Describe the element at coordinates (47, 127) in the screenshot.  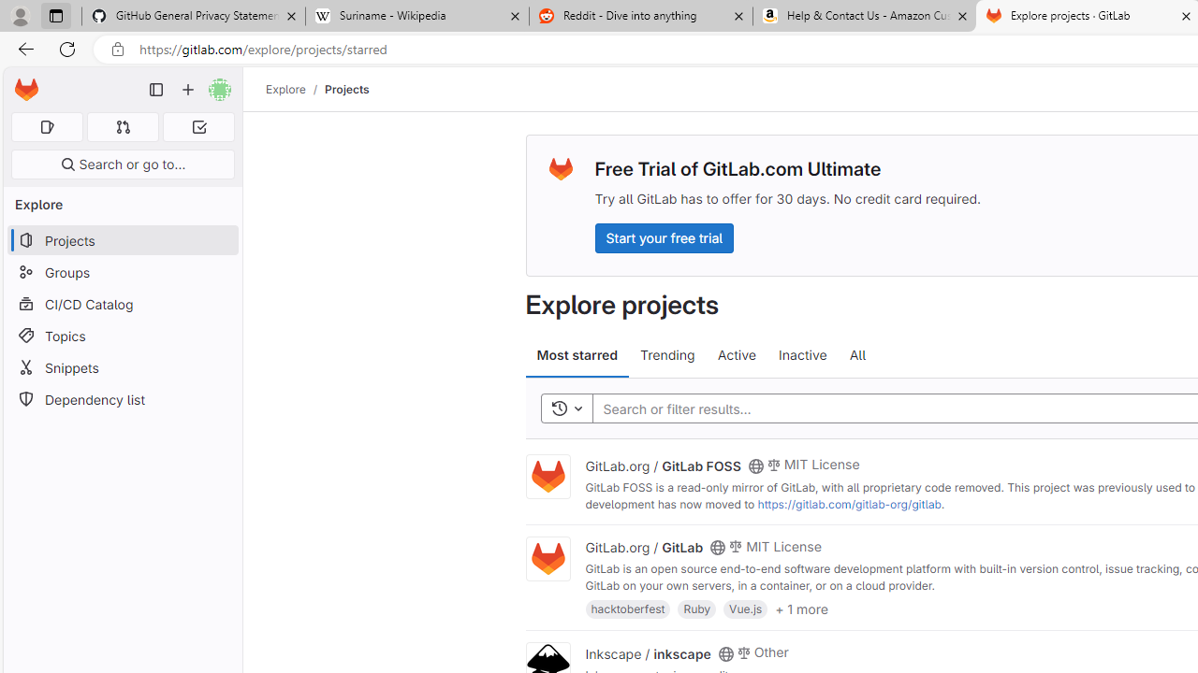
I see `Assigned issues 0` at that location.